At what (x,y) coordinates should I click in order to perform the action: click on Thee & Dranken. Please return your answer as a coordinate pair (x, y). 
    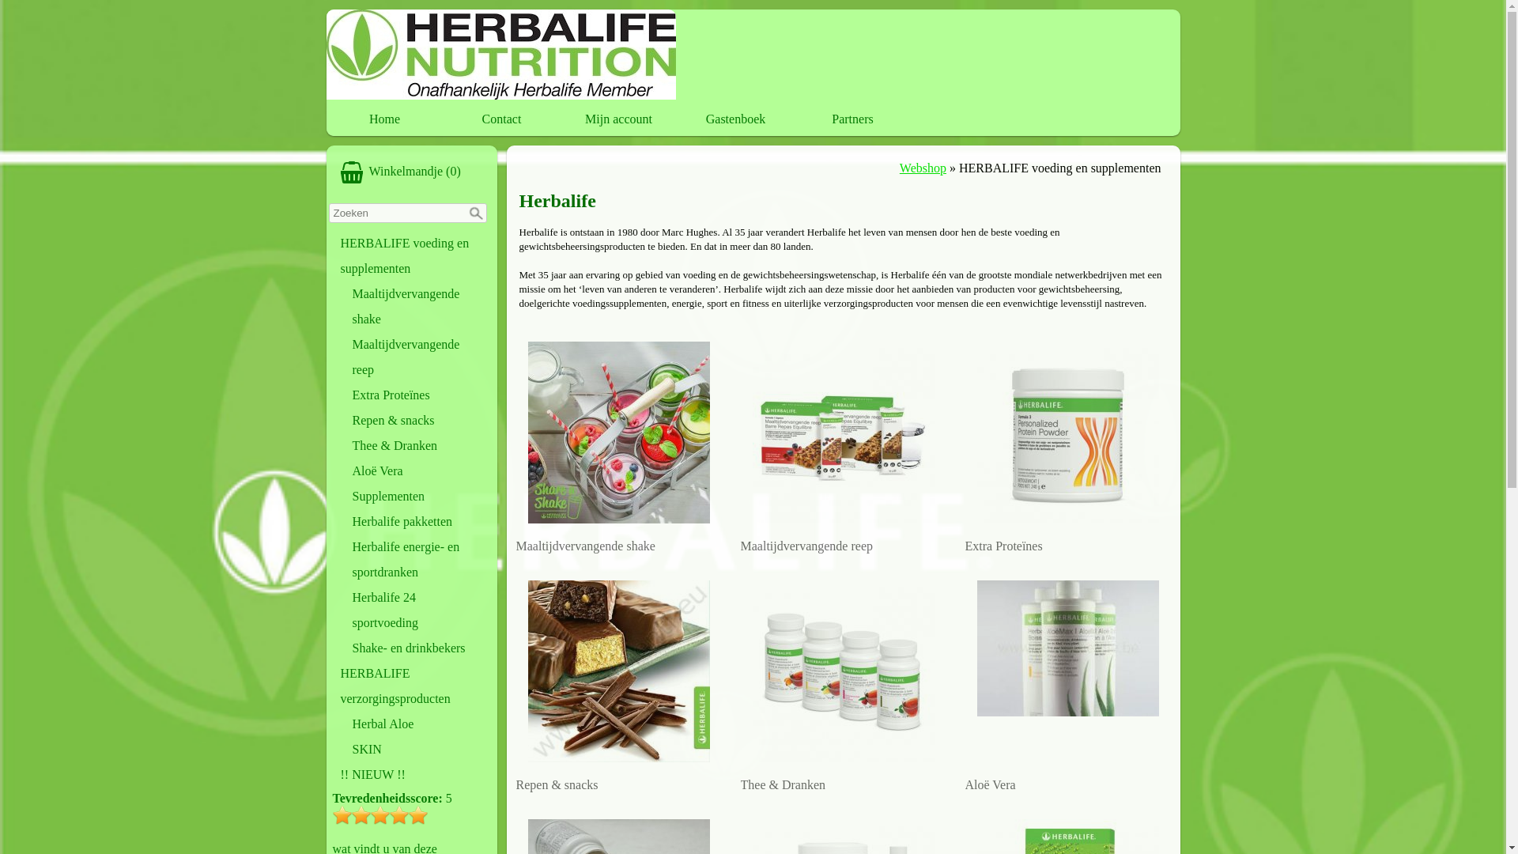
    Looking at the image, I should click on (843, 682).